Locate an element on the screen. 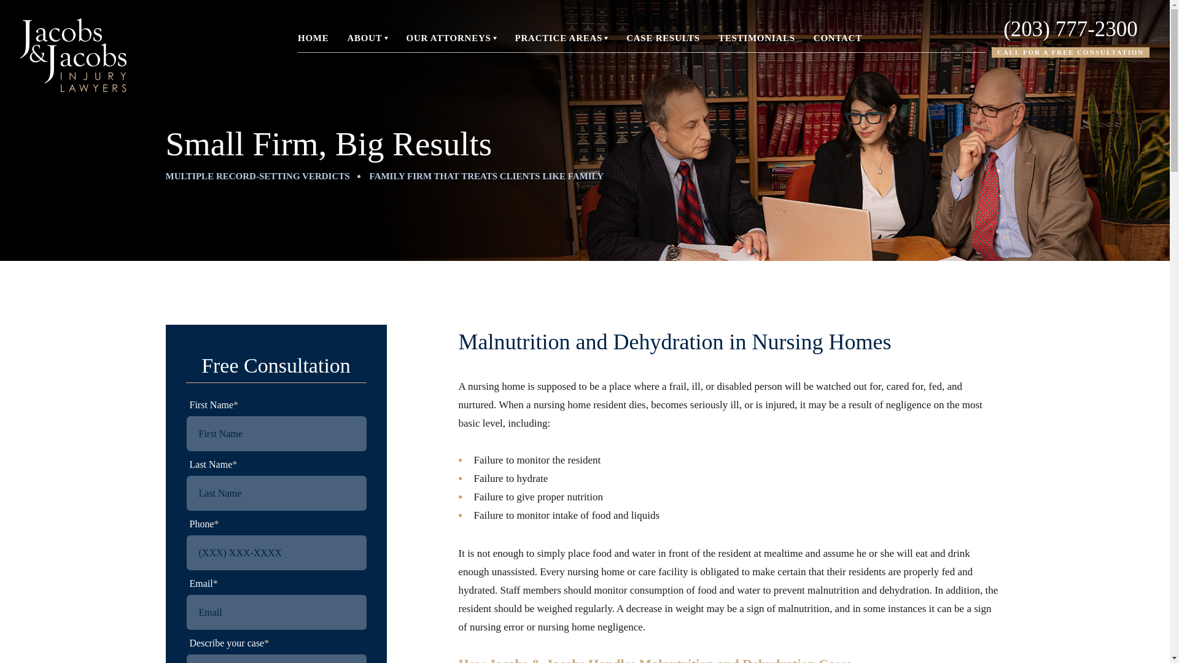 This screenshot has width=1179, height=663. OUR ATTORNEYS is located at coordinates (451, 38).